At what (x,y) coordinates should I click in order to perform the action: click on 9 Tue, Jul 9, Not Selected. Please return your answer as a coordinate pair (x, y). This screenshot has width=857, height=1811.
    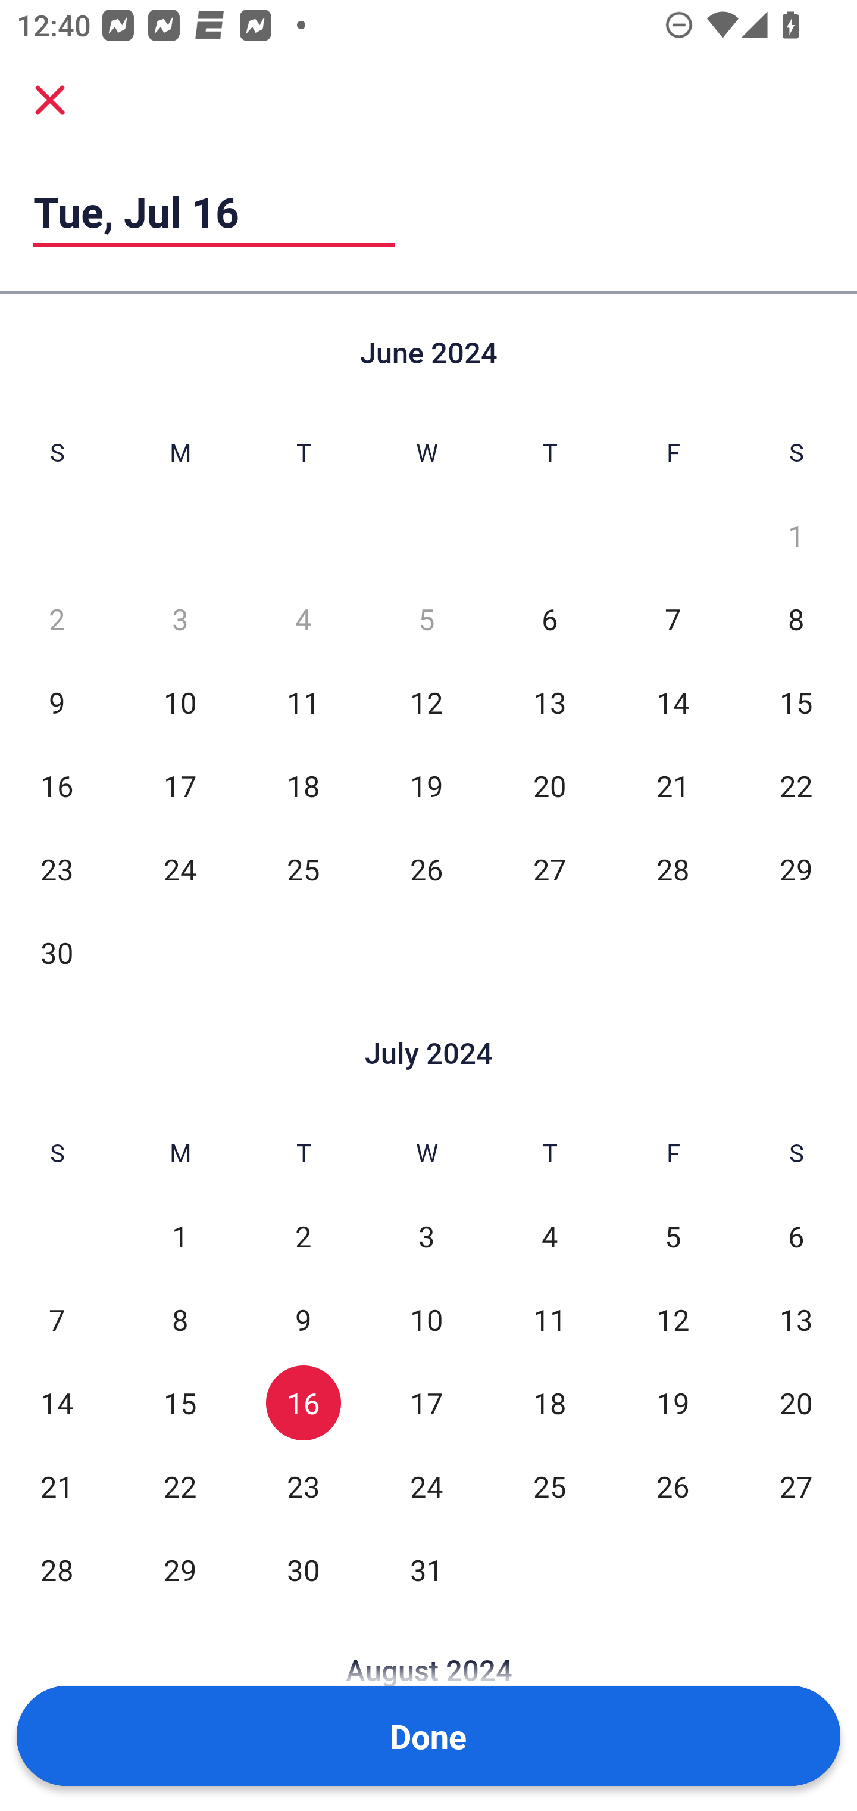
    Looking at the image, I should click on (304, 1320).